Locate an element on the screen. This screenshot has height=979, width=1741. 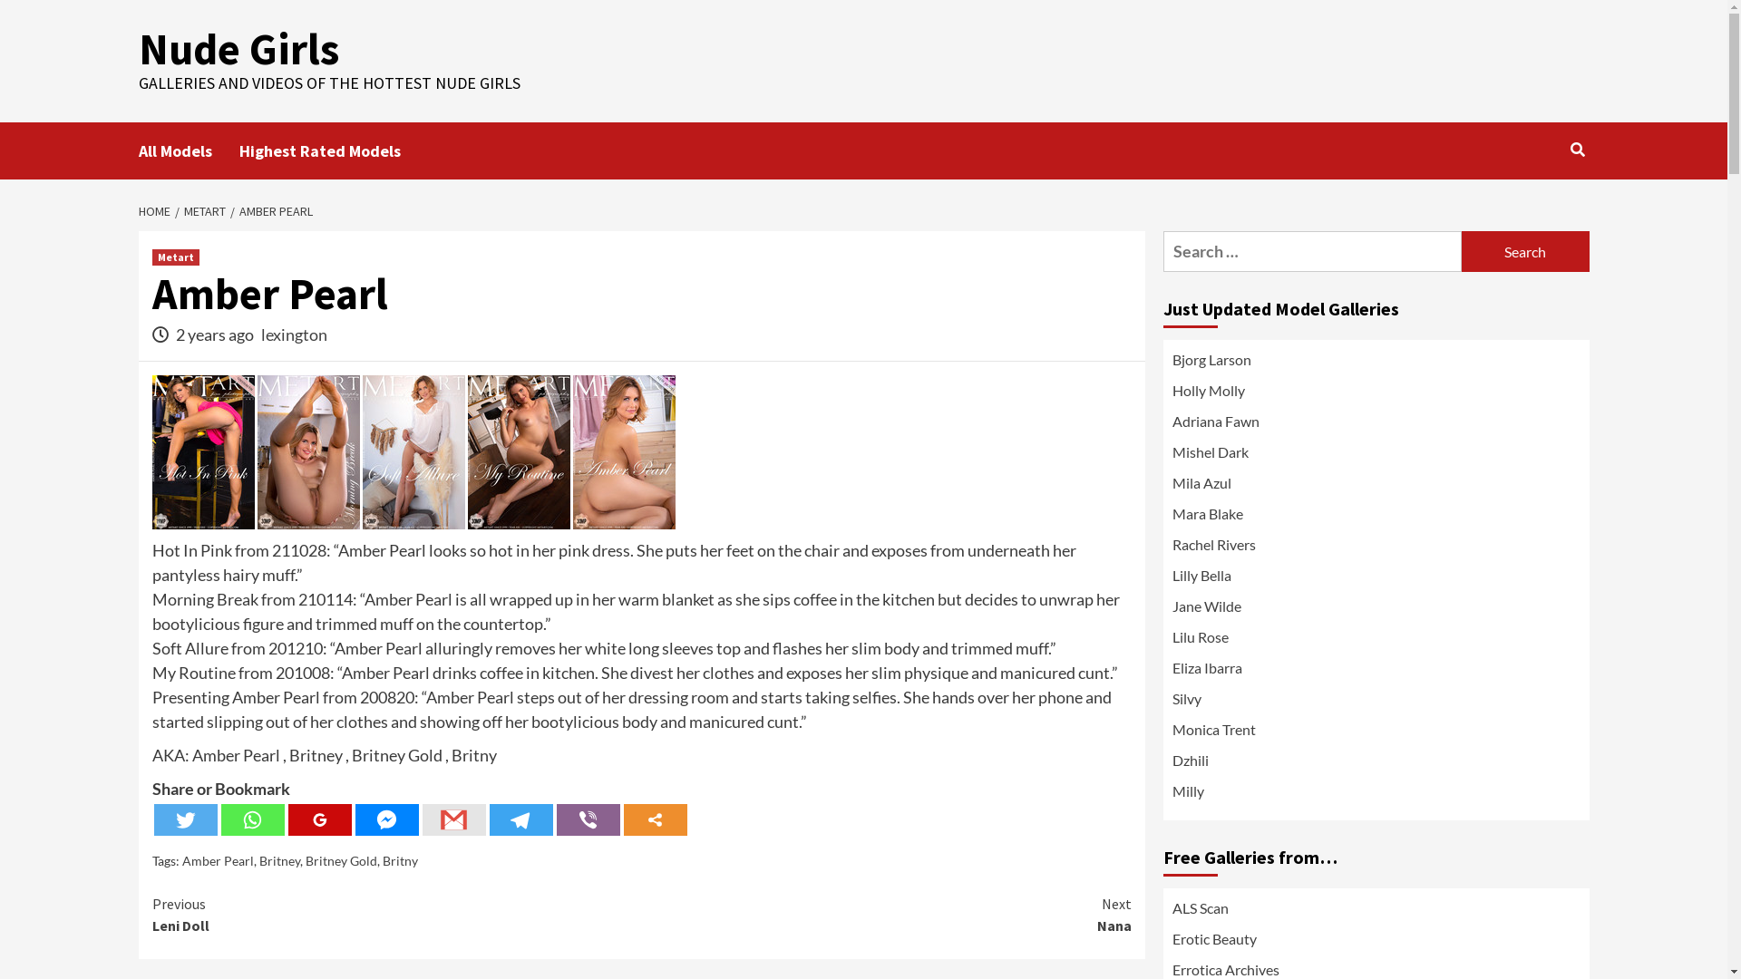
HOME is located at coordinates (156, 211).